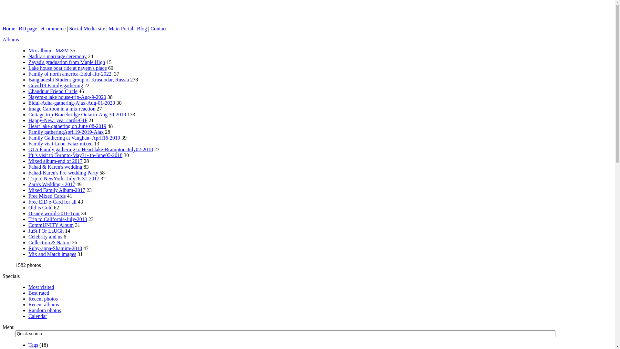 The image size is (620, 349). Describe the element at coordinates (41, 287) in the screenshot. I see `Most visited` at that location.